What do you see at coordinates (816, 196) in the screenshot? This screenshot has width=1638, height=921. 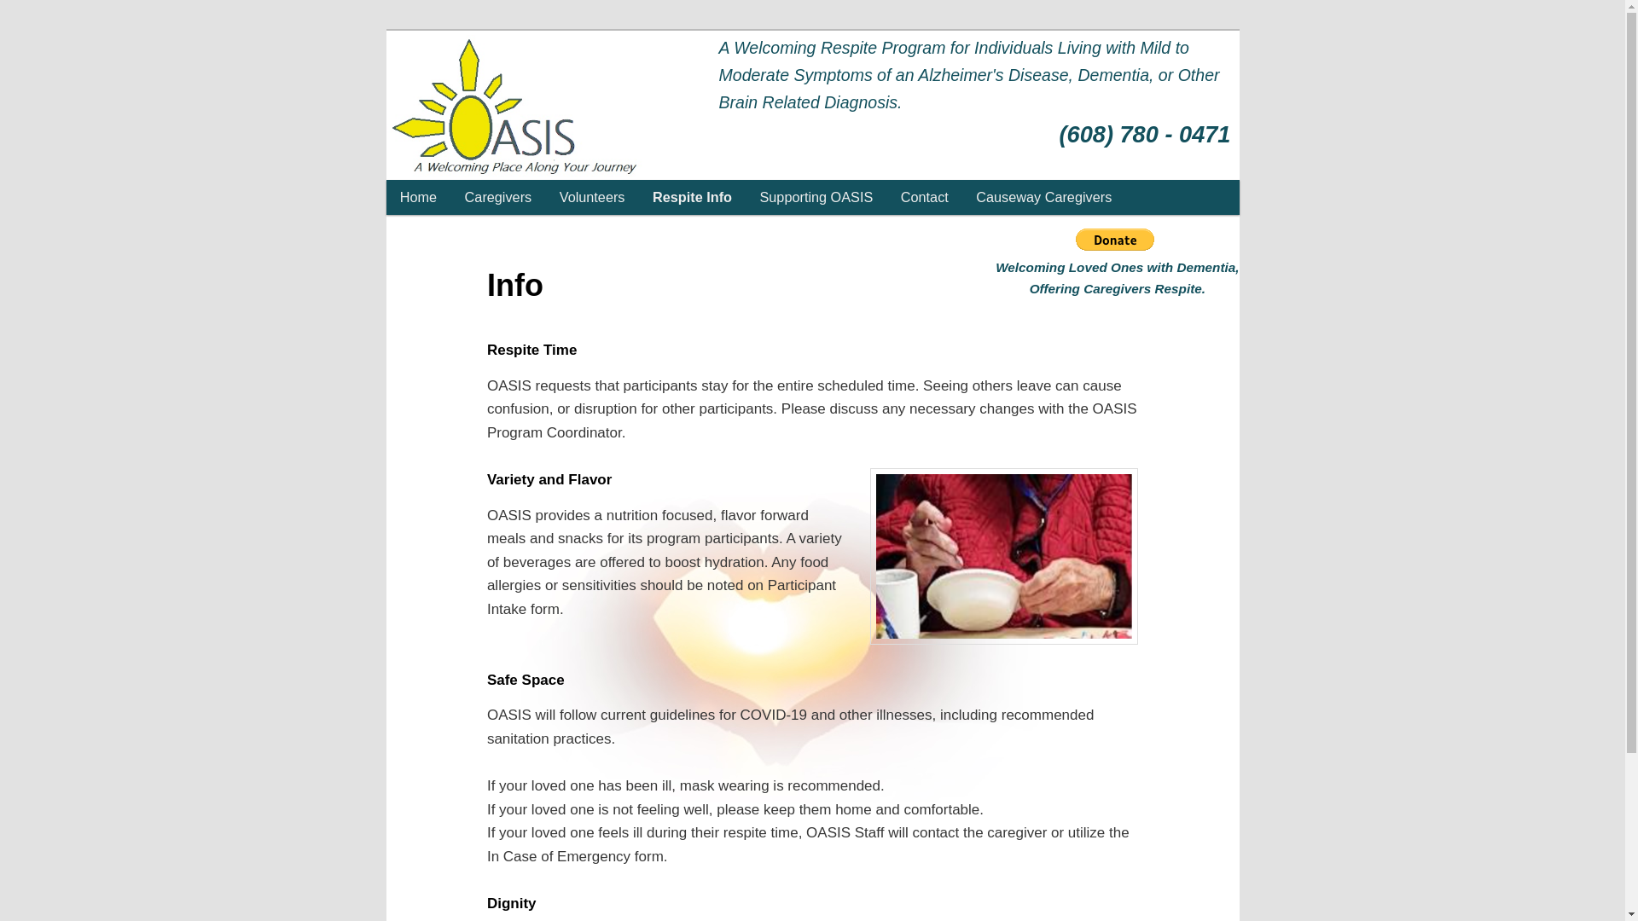 I see `Supporting OASIS` at bounding box center [816, 196].